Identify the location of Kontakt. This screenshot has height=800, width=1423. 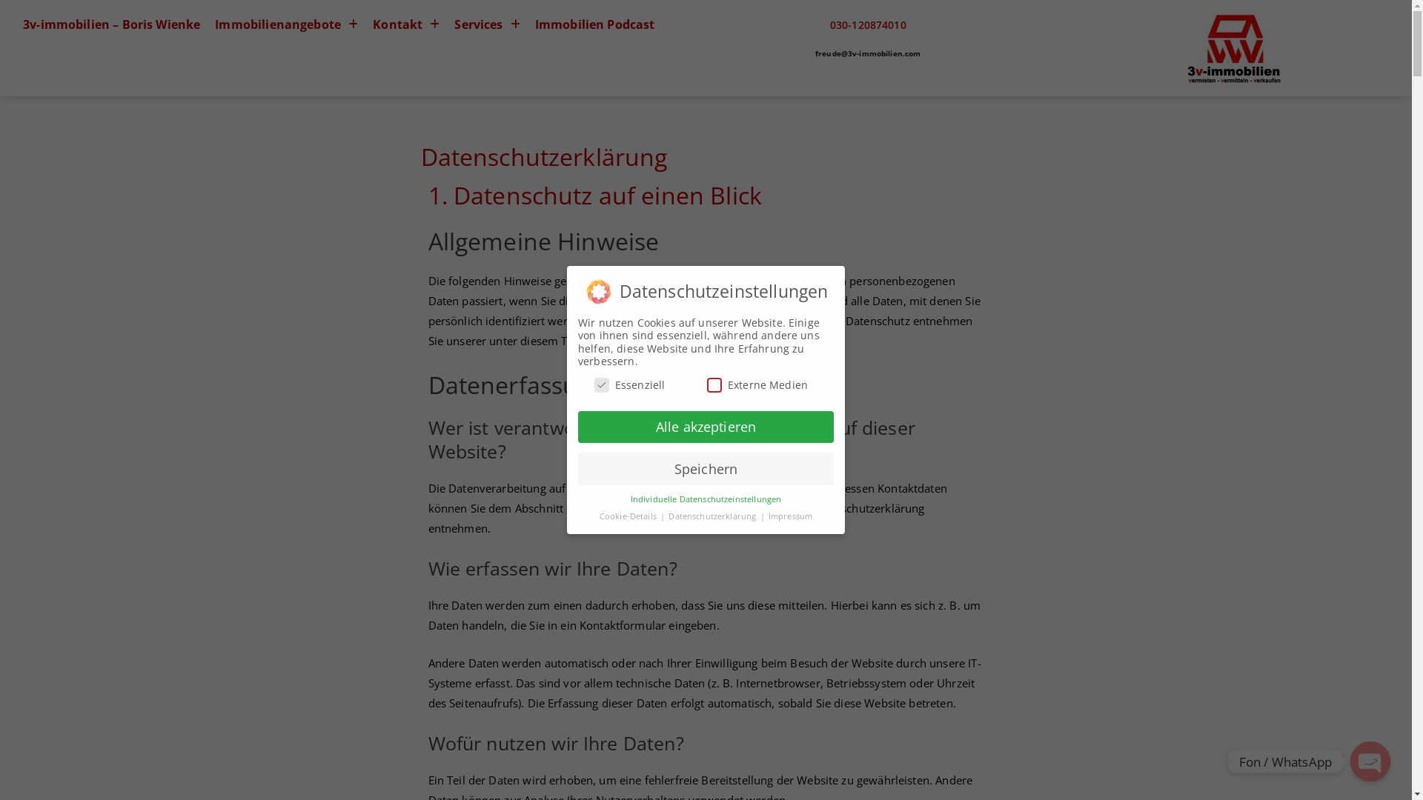
(406, 24).